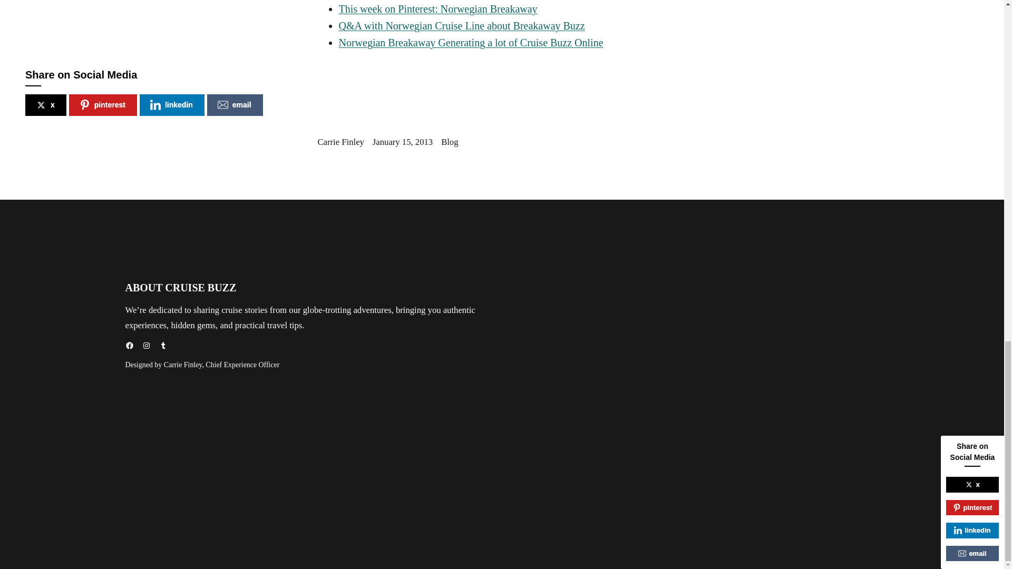 This screenshot has height=569, width=1012. I want to click on x, so click(46, 105).